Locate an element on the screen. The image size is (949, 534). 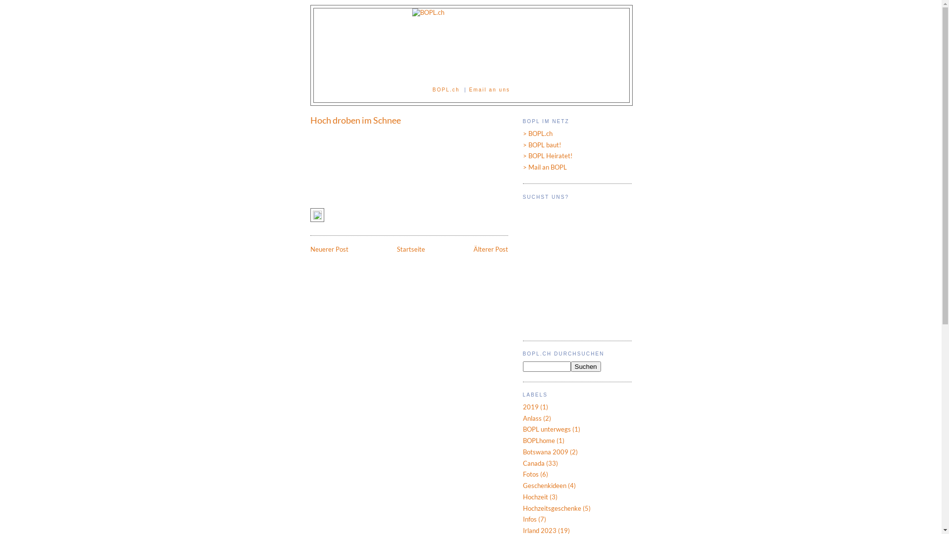
> Mail an BOPL is located at coordinates (545, 167).